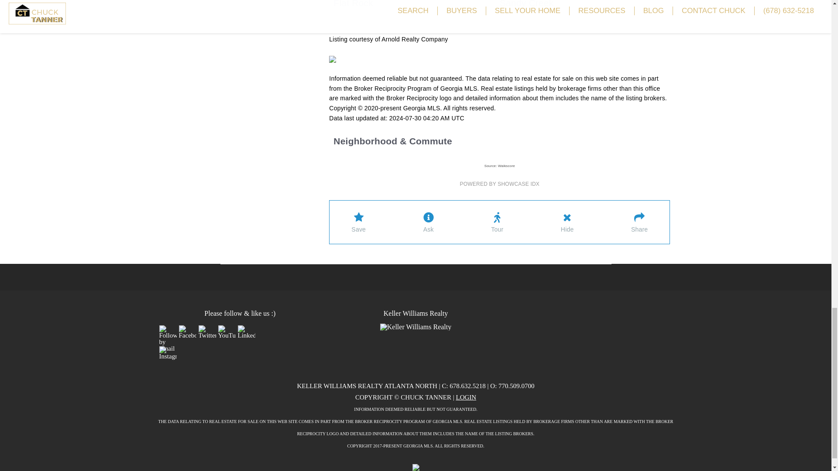 This screenshot has height=471, width=838. I want to click on Facebook, so click(188, 332).